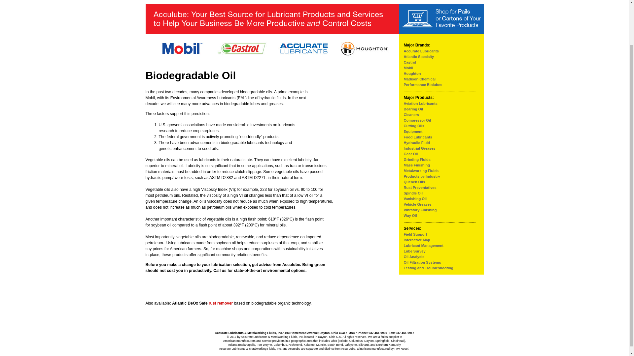 This screenshot has width=634, height=356. What do you see at coordinates (416, 142) in the screenshot?
I see `Hydraulic Fluid` at bounding box center [416, 142].